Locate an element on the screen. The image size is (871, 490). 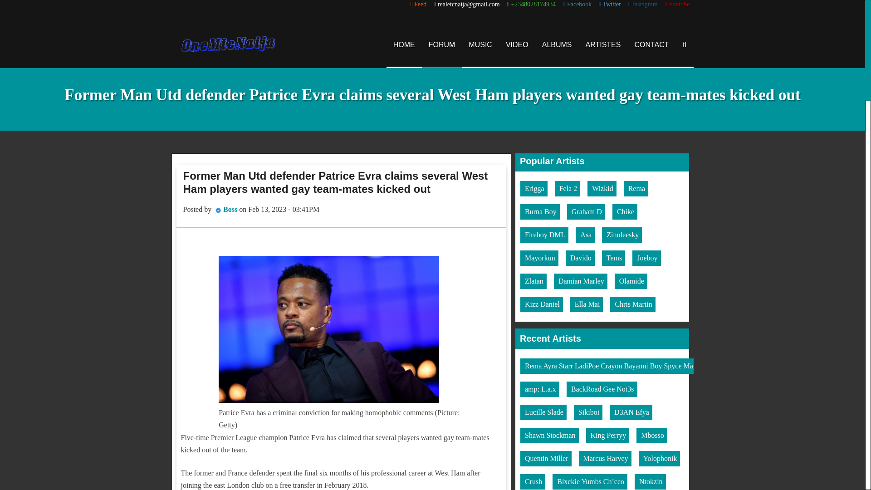
ARTISTES is located at coordinates (603, 44).